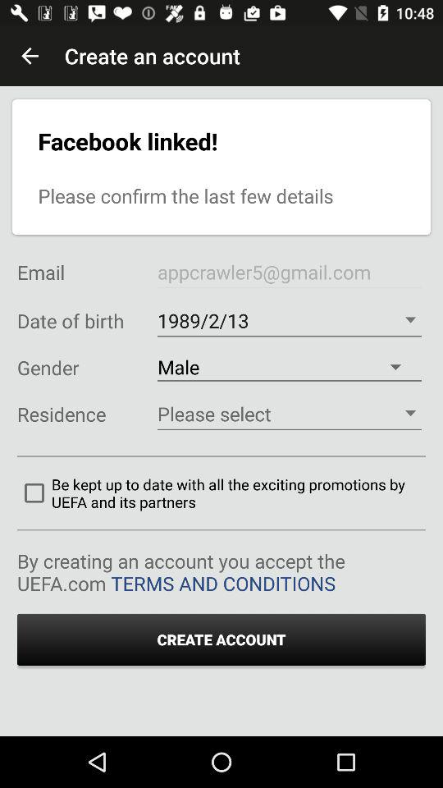 The width and height of the screenshot is (443, 788). What do you see at coordinates (289, 414) in the screenshot?
I see `open residence drop down menu` at bounding box center [289, 414].